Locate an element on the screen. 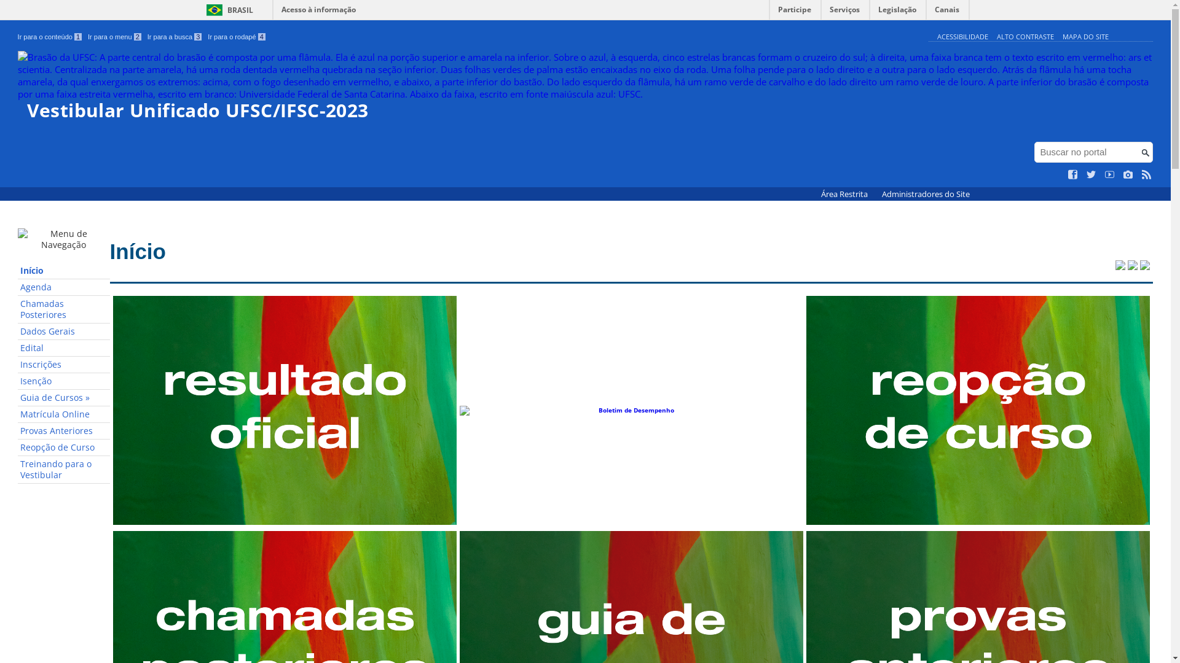 This screenshot has width=1180, height=663. Participe is located at coordinates (795, 12).